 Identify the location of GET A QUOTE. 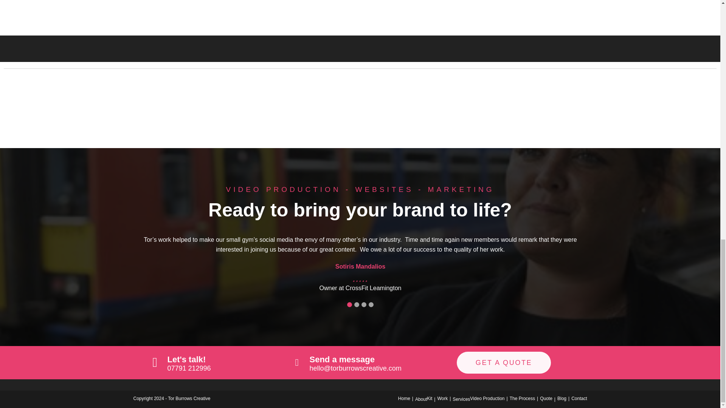
(504, 363).